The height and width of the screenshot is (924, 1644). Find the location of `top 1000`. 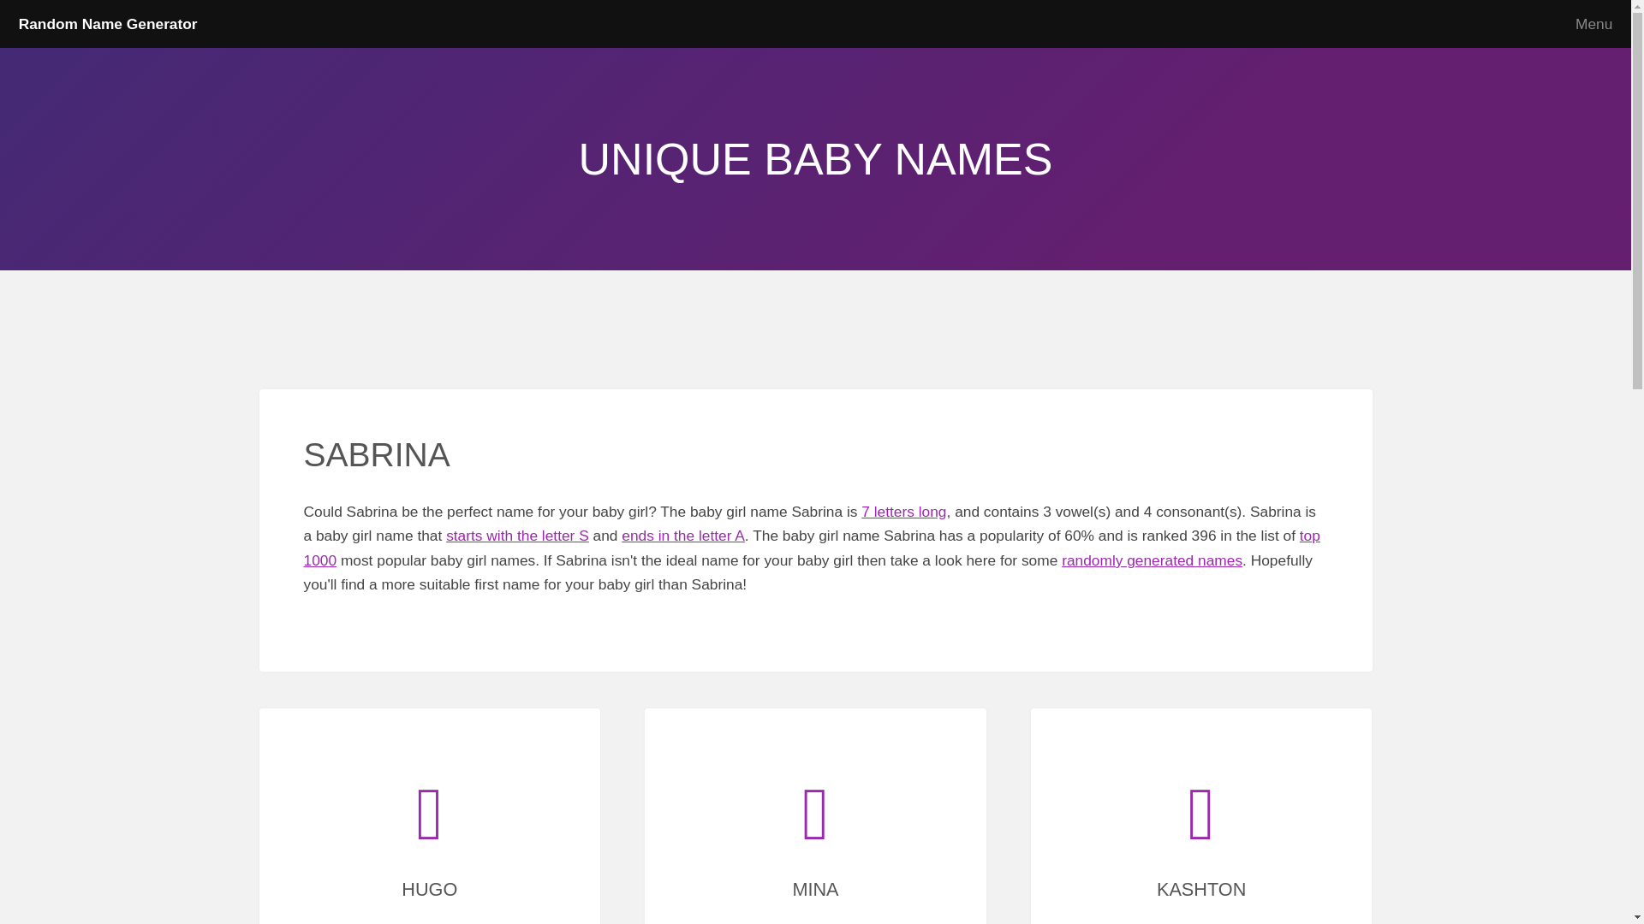

top 1000 is located at coordinates (811, 548).